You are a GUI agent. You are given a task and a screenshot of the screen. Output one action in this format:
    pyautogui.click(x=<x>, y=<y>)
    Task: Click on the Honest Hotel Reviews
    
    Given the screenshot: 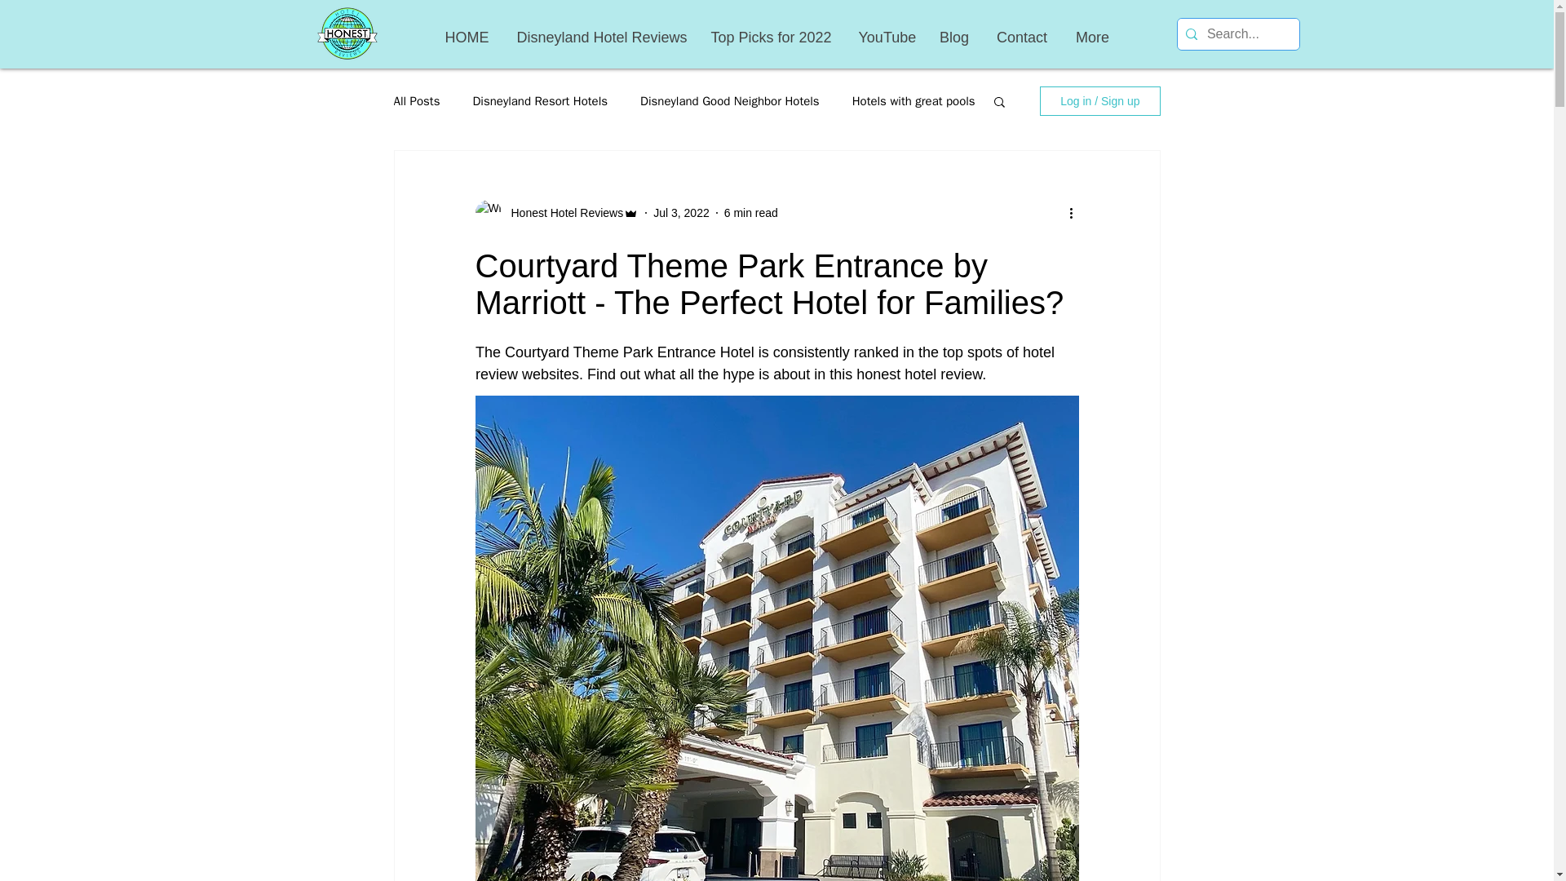 What is the action you would take?
    pyautogui.click(x=562, y=212)
    